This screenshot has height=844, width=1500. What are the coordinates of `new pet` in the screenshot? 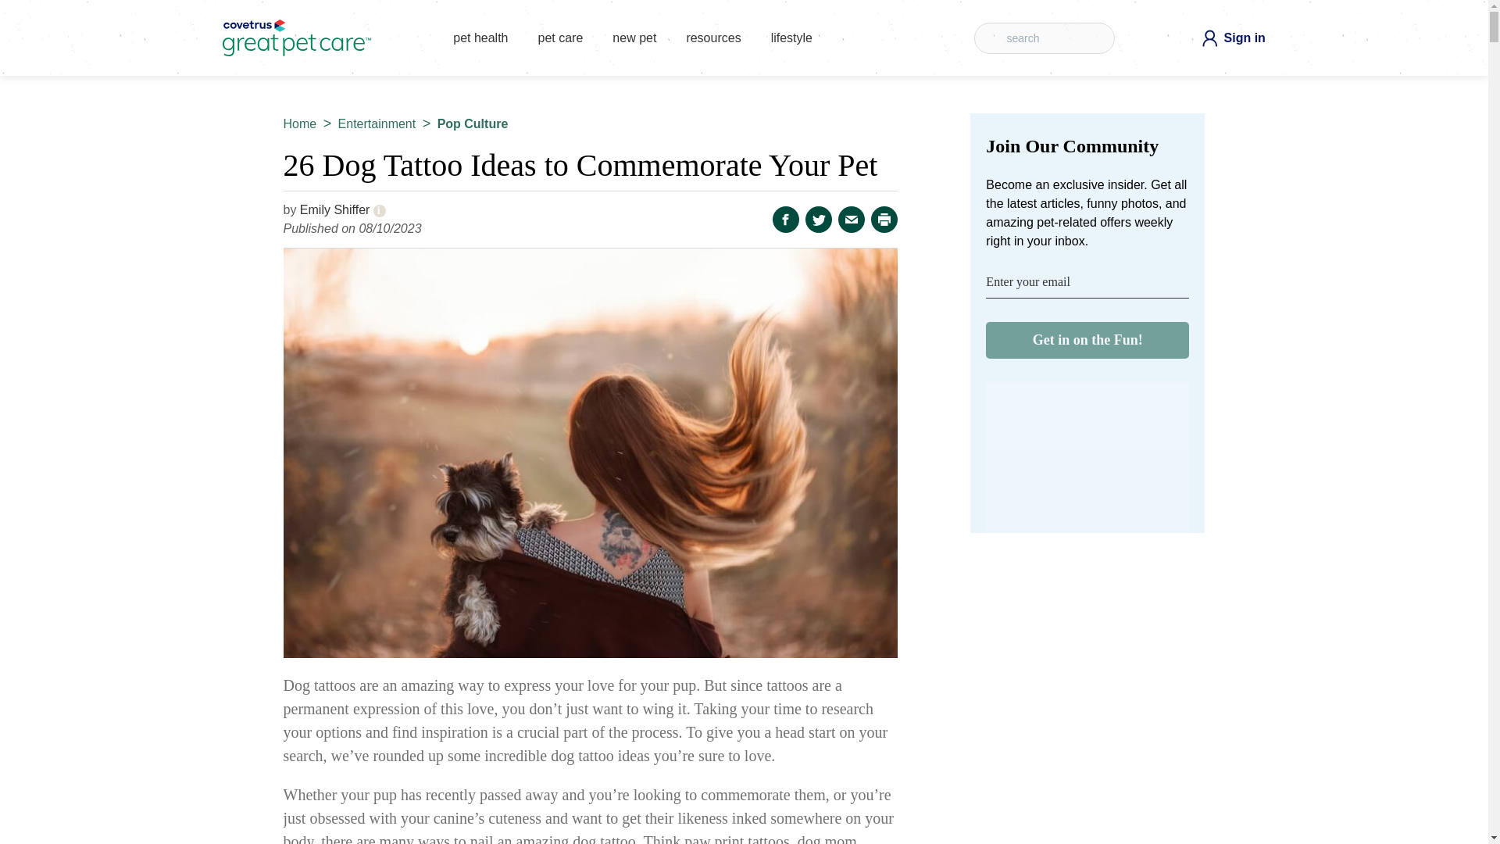 It's located at (634, 41).